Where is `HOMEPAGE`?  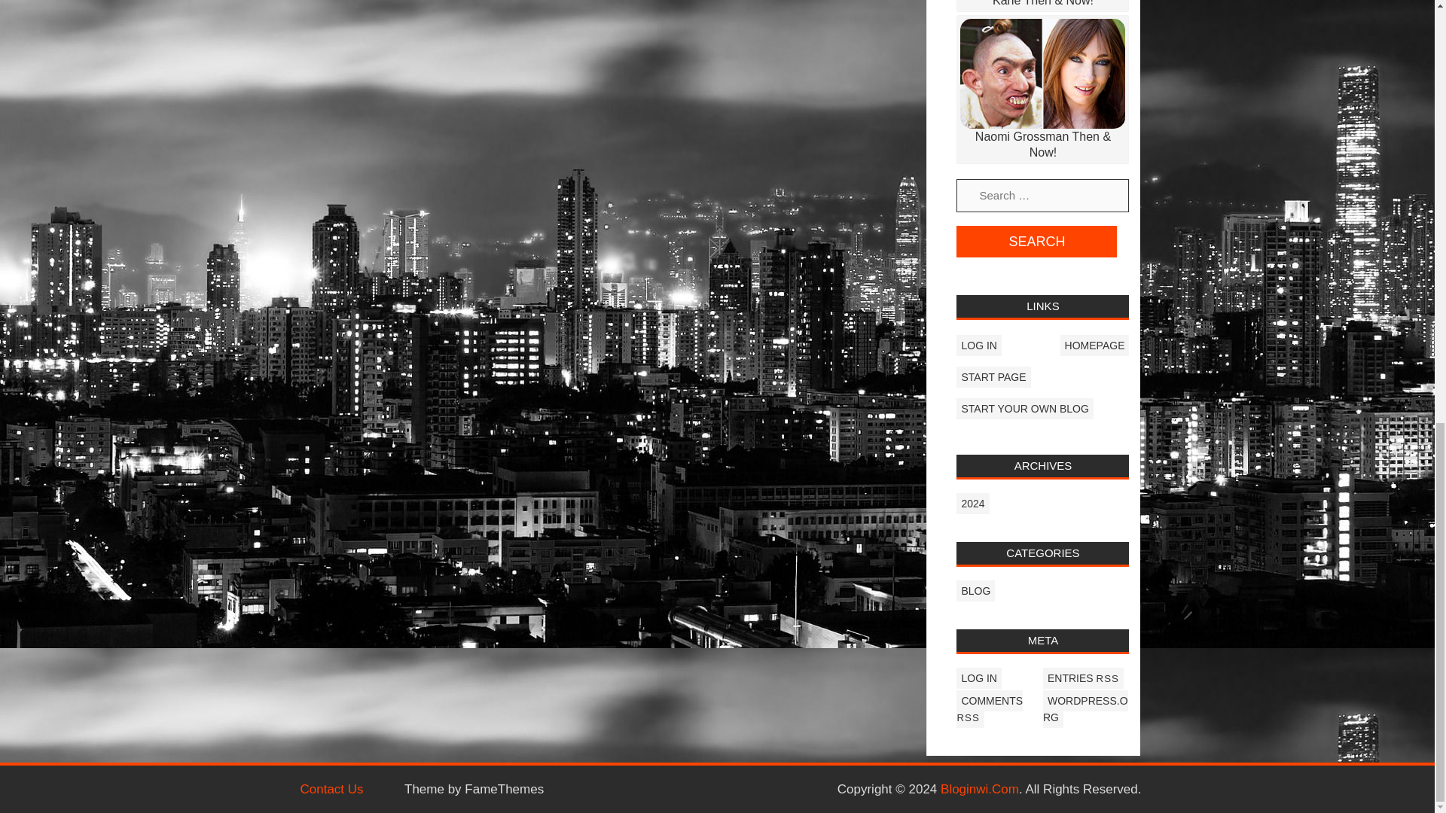
HOMEPAGE is located at coordinates (1094, 345).